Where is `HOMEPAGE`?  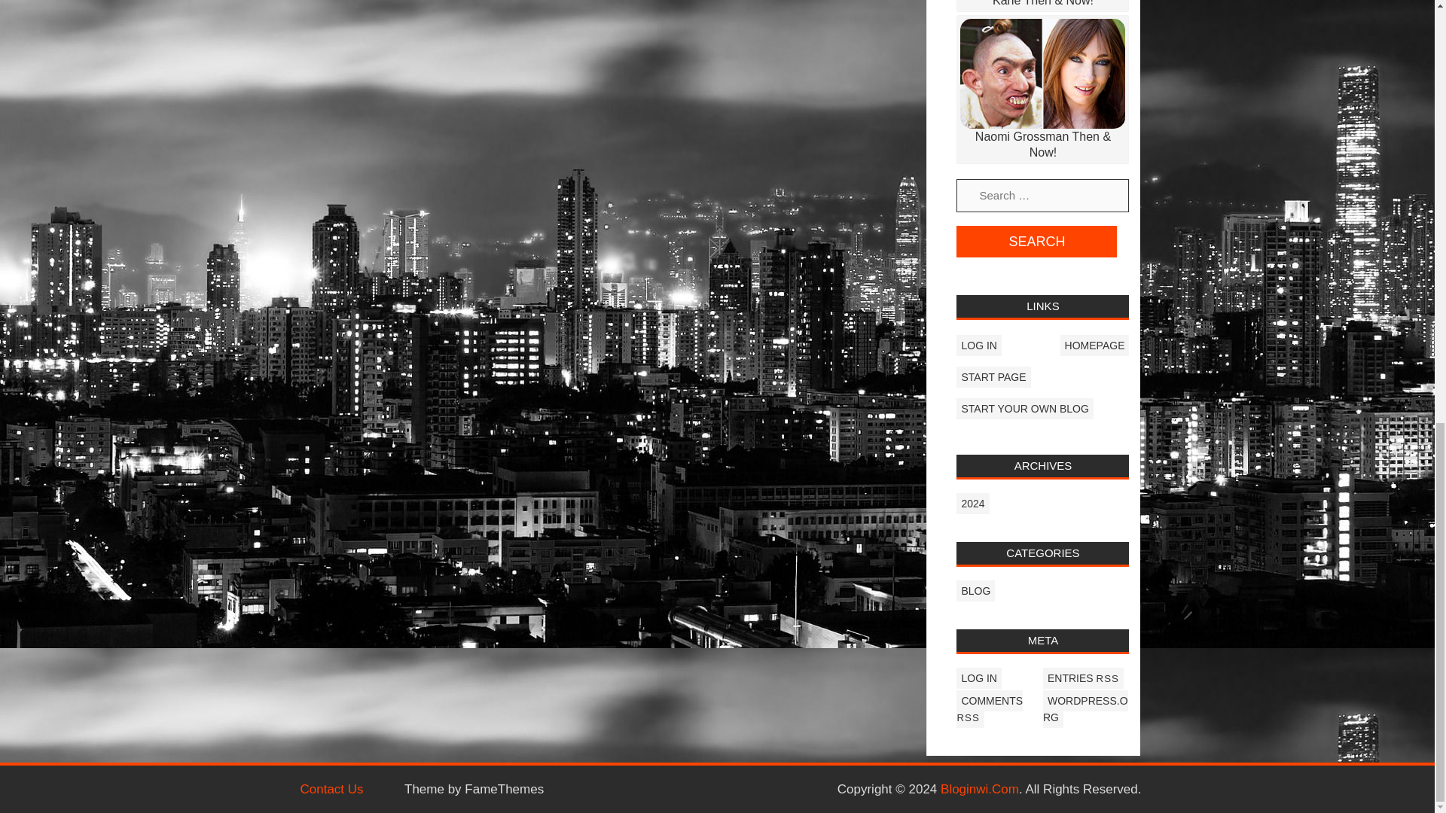
HOMEPAGE is located at coordinates (1094, 345).